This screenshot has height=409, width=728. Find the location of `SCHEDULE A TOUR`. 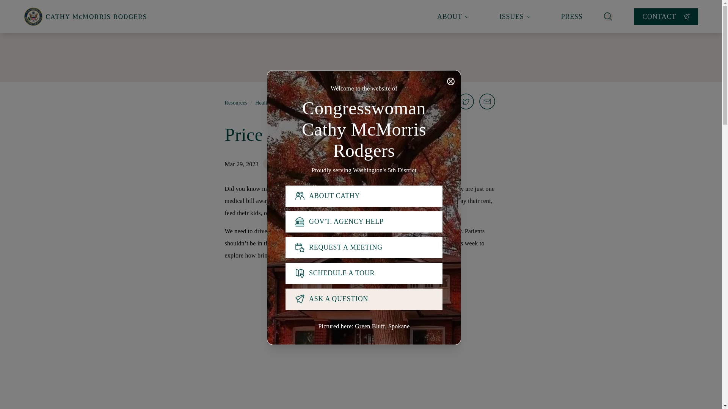

SCHEDULE A TOUR is located at coordinates (364, 273).